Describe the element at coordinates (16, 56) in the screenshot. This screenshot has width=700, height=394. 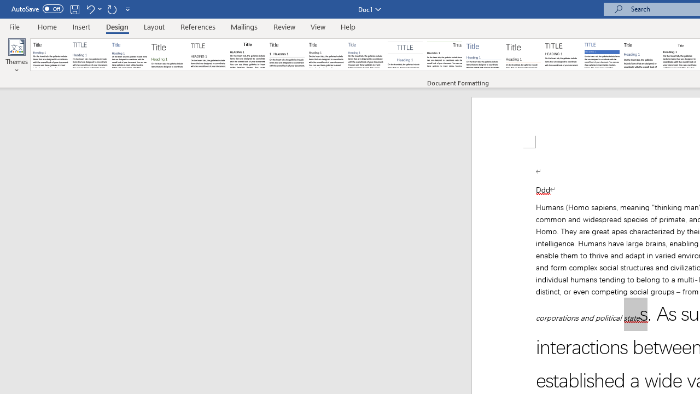
I see `Themes` at that location.